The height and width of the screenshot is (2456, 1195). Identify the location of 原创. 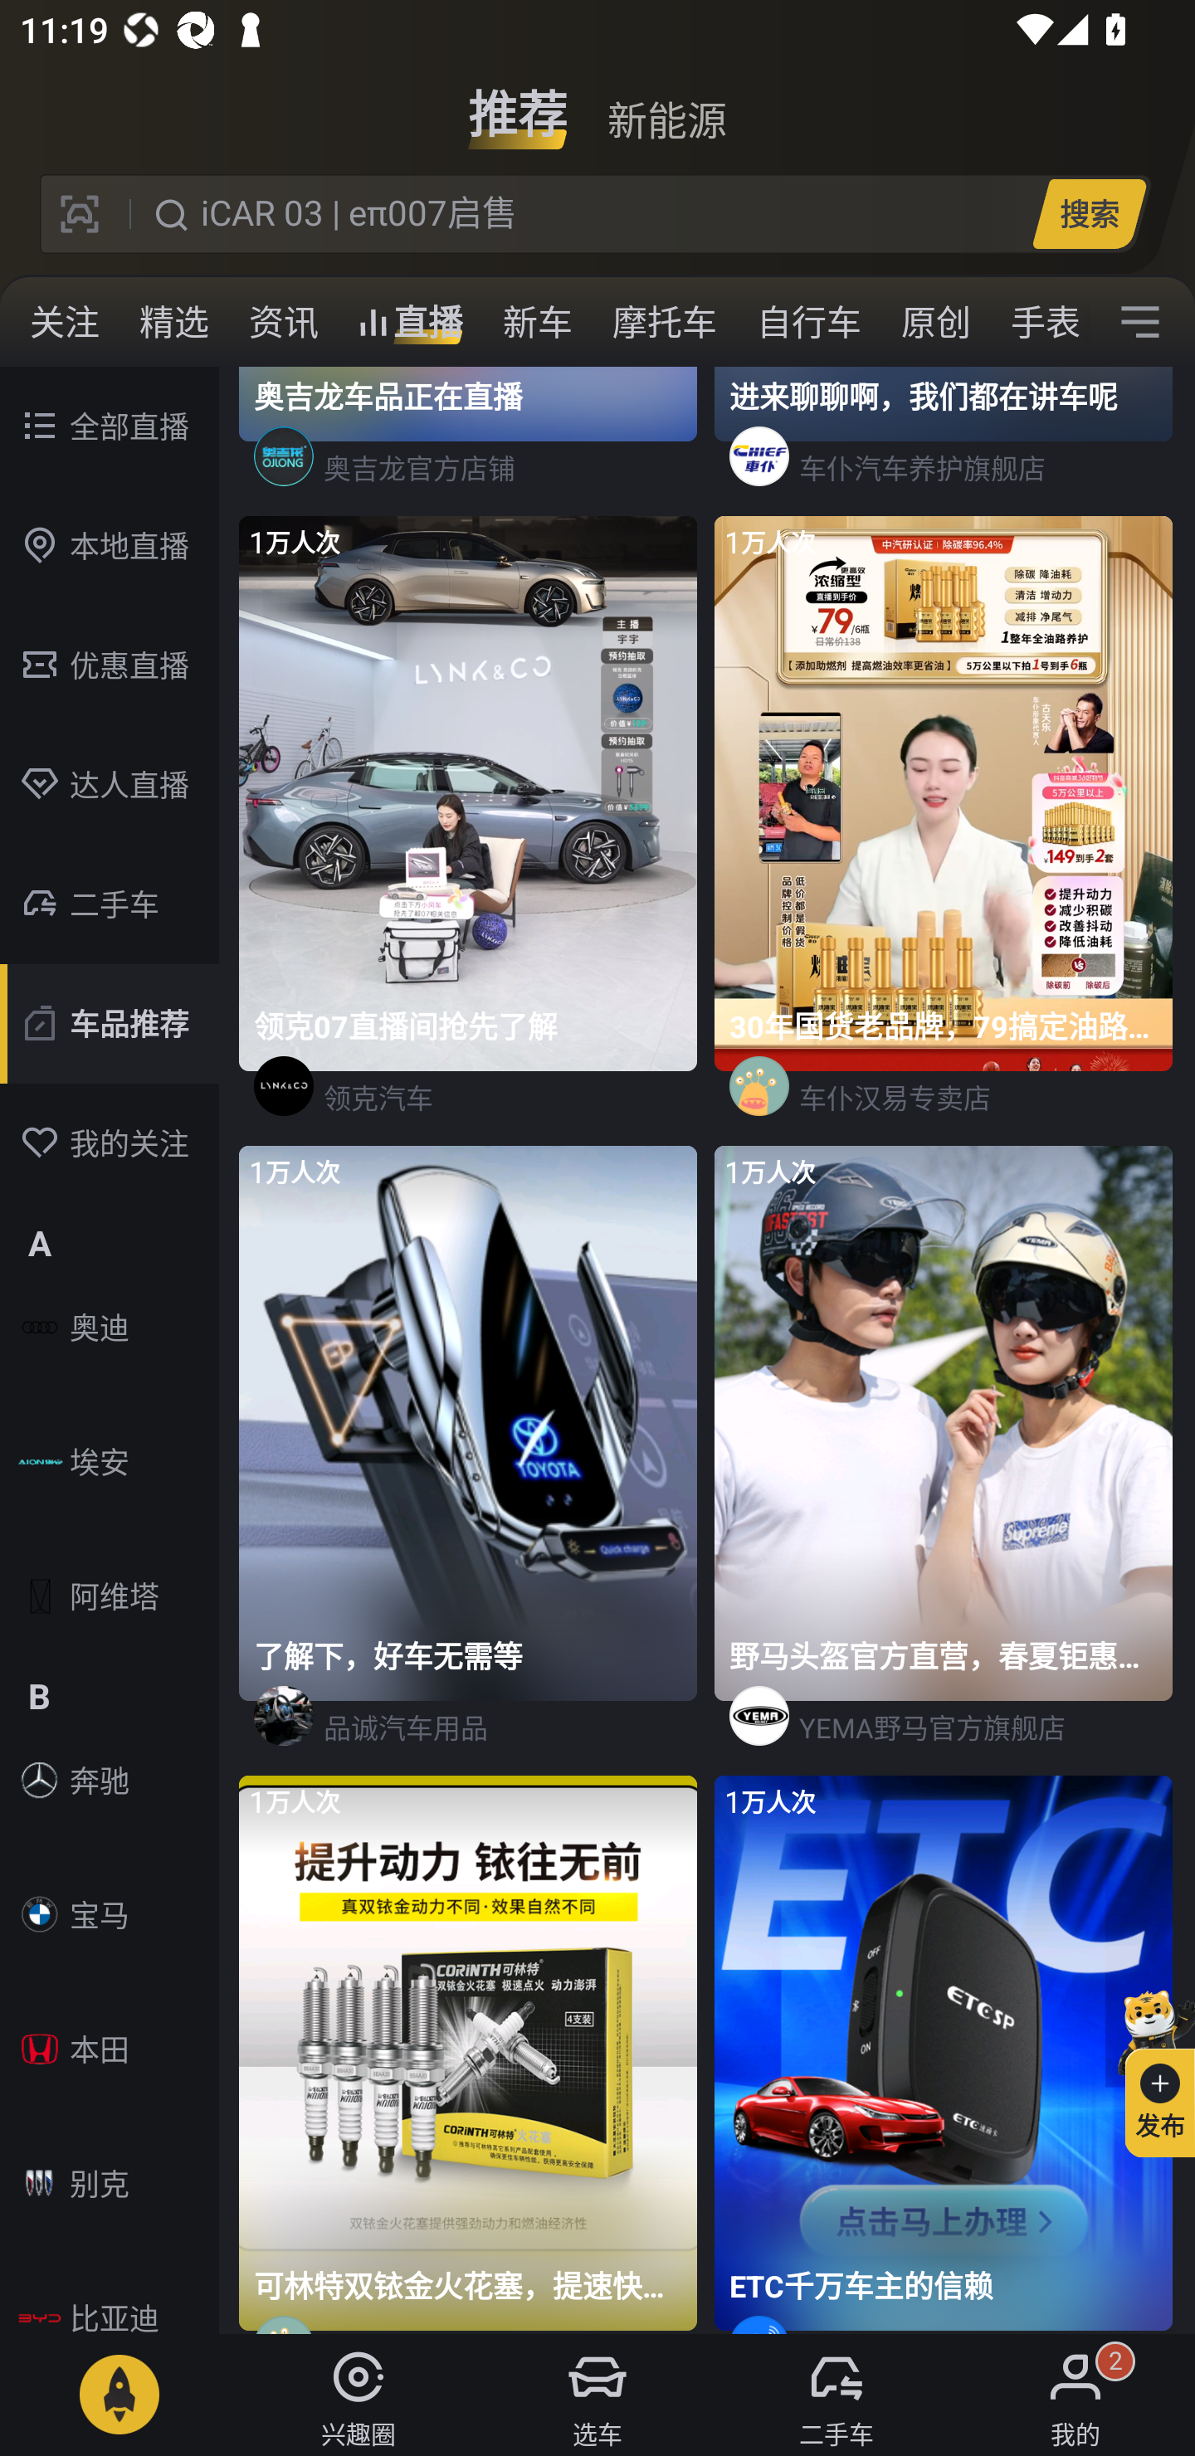
(936, 322).